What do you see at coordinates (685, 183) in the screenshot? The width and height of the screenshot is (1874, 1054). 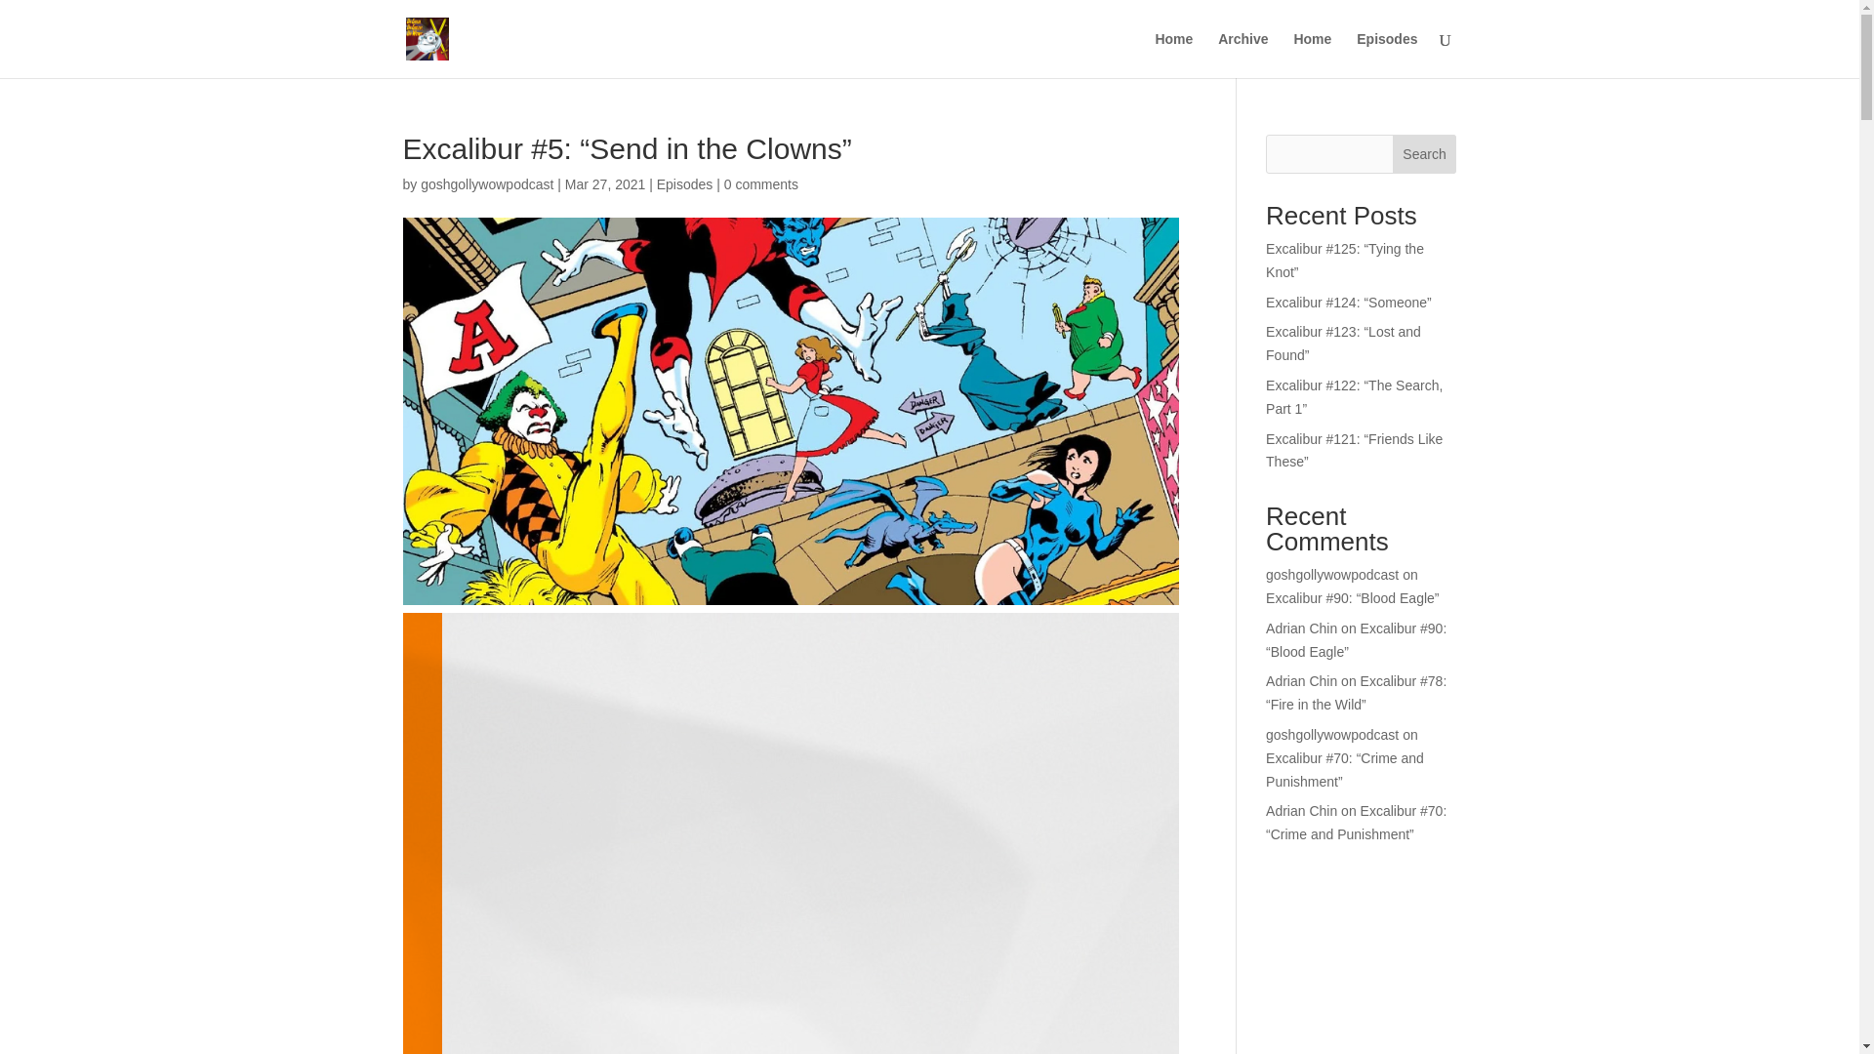 I see `Episodes` at bounding box center [685, 183].